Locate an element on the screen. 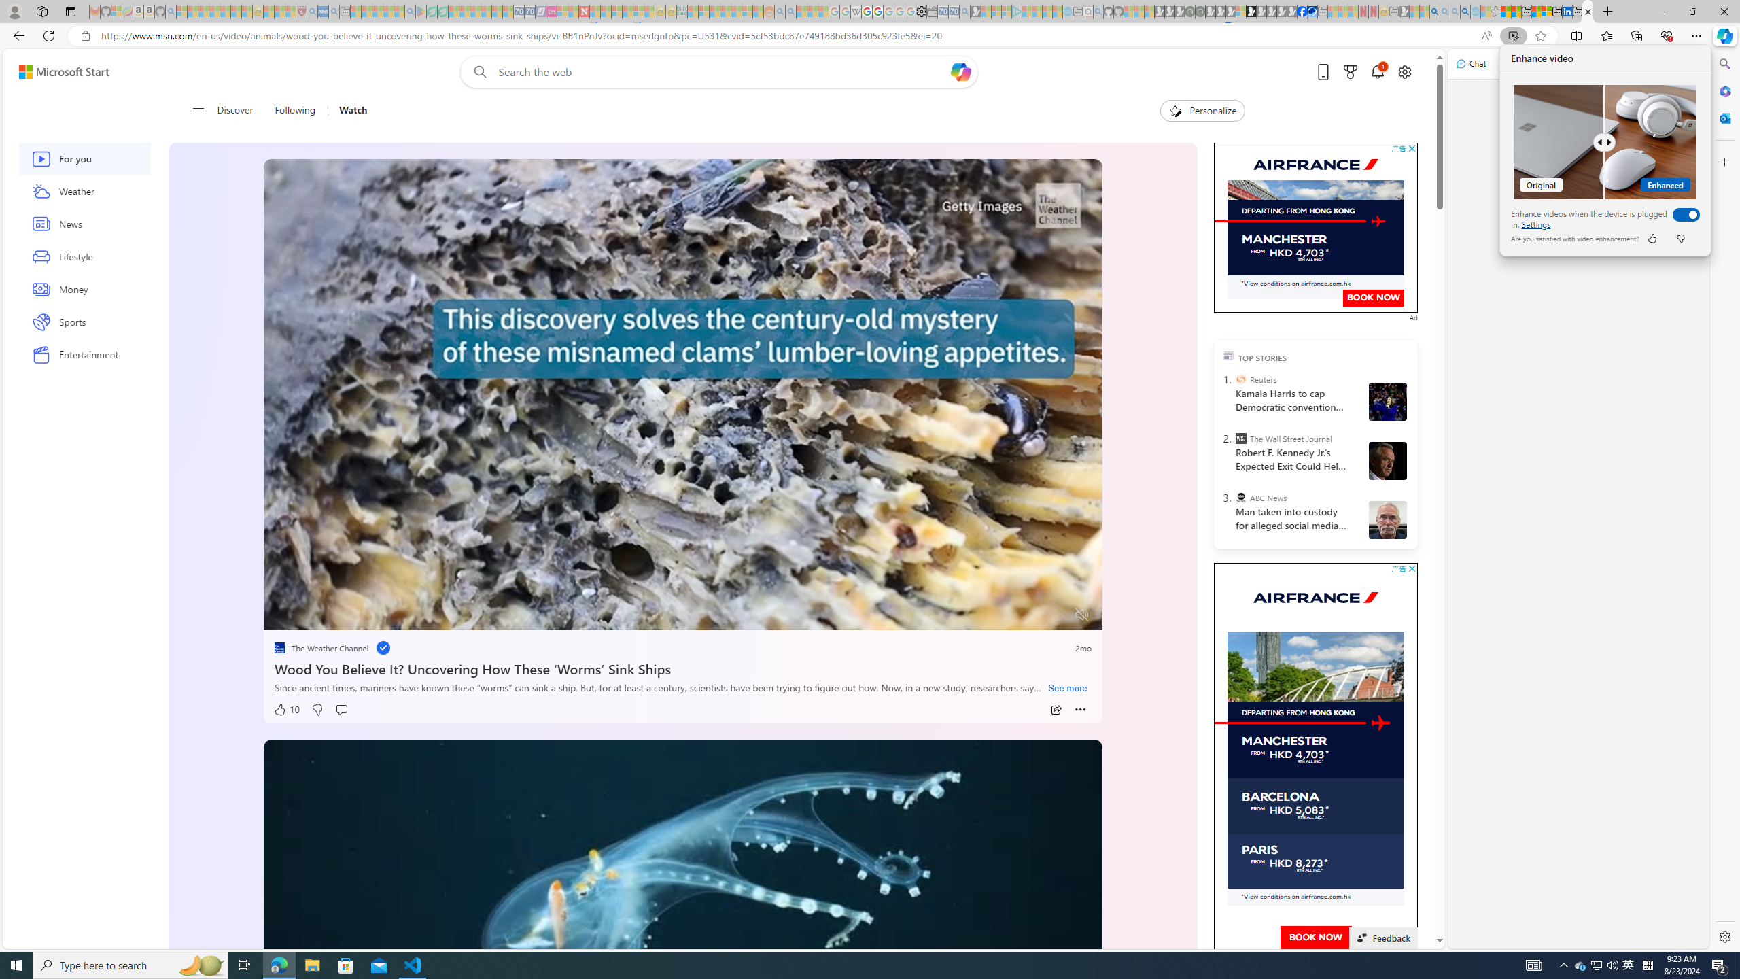 The height and width of the screenshot is (979, 1740). Microsoft Edge - 1 running window is located at coordinates (279, 965).